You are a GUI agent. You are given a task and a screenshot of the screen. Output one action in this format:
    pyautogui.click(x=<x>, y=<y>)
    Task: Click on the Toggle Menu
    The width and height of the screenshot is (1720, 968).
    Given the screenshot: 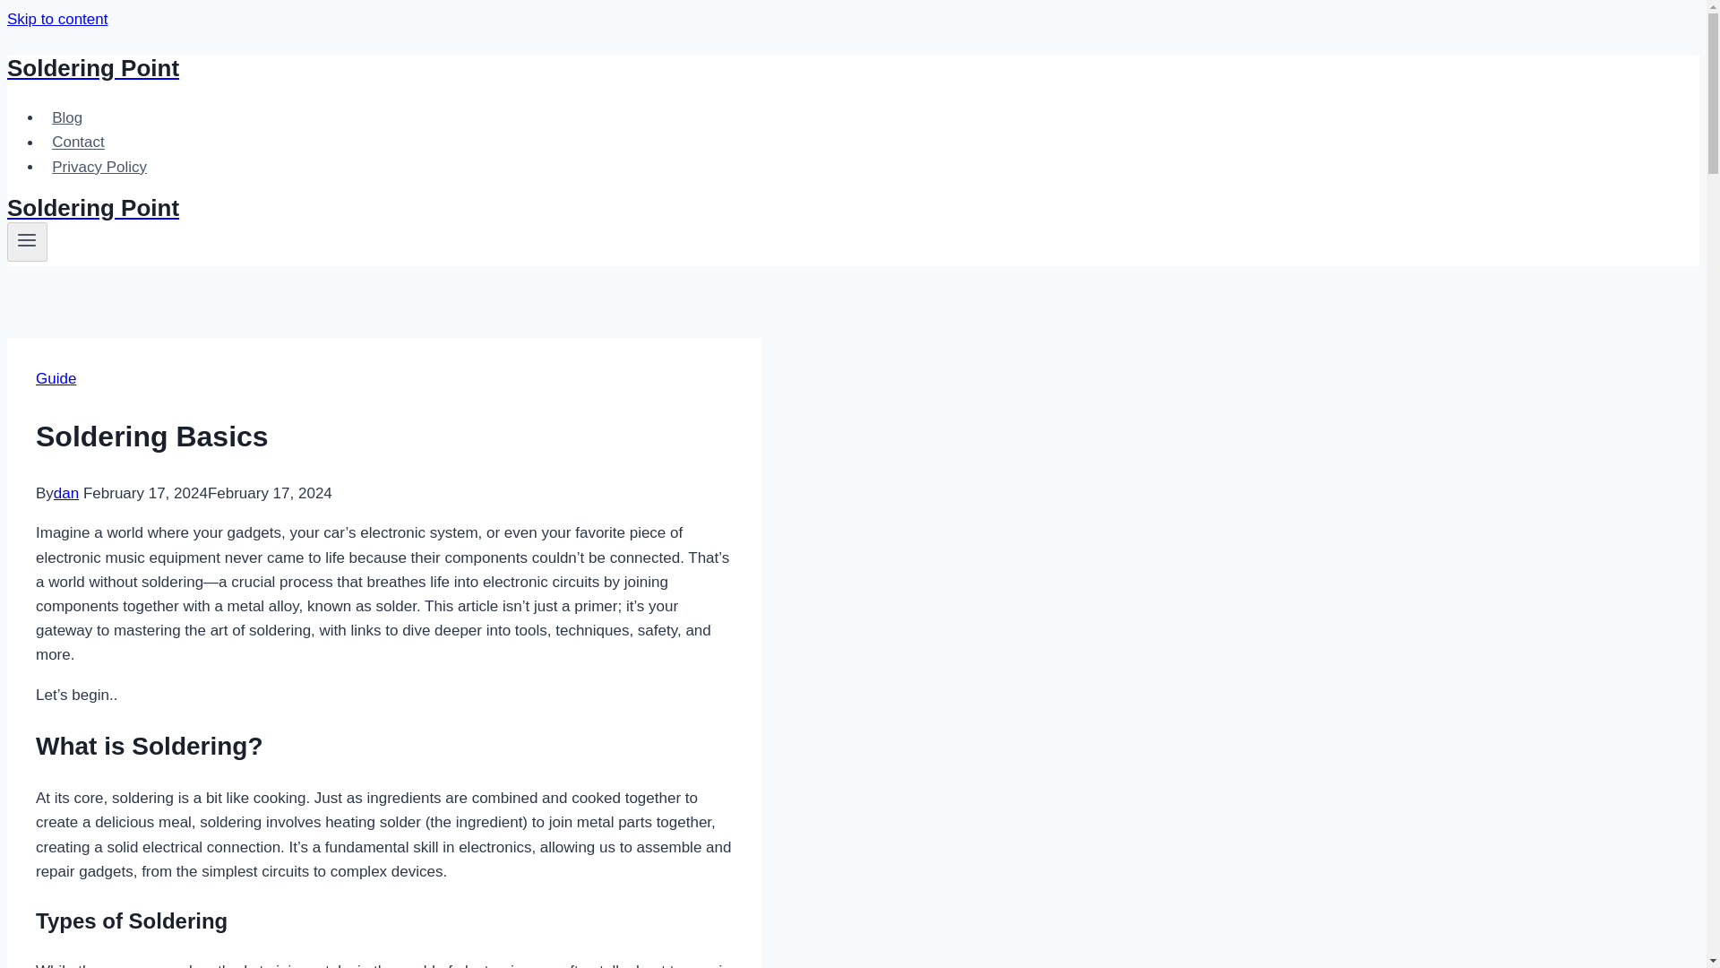 What is the action you would take?
    pyautogui.click(x=27, y=239)
    